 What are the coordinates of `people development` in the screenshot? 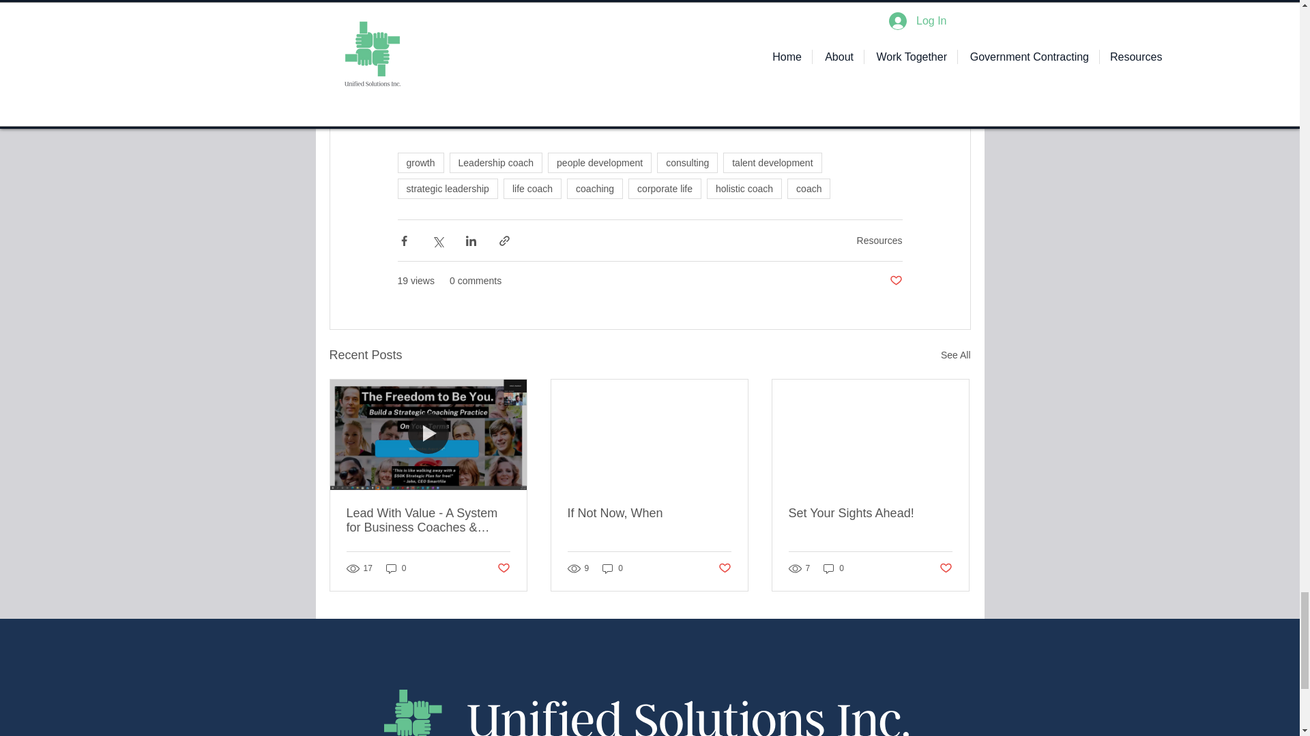 It's located at (599, 162).